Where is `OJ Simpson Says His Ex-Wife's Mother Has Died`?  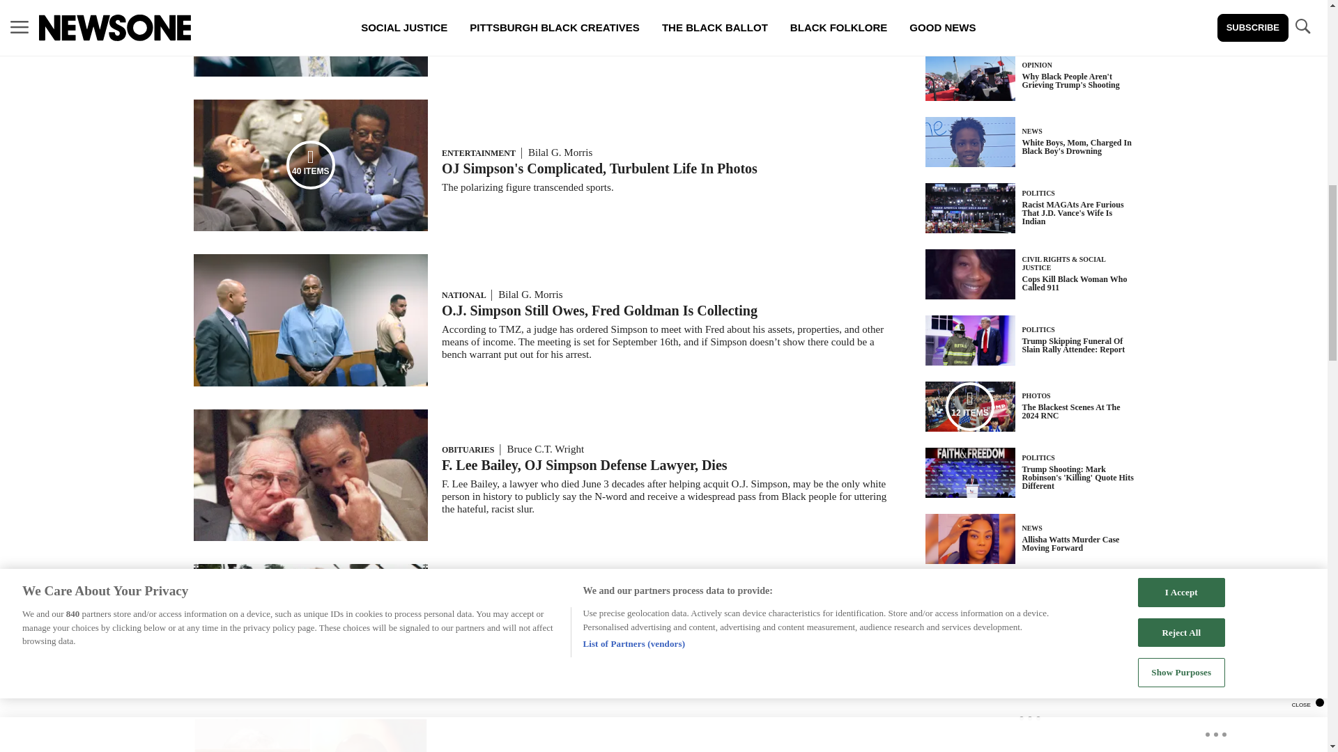 OJ Simpson Says His Ex-Wife's Mother Has Died is located at coordinates (589, 625).